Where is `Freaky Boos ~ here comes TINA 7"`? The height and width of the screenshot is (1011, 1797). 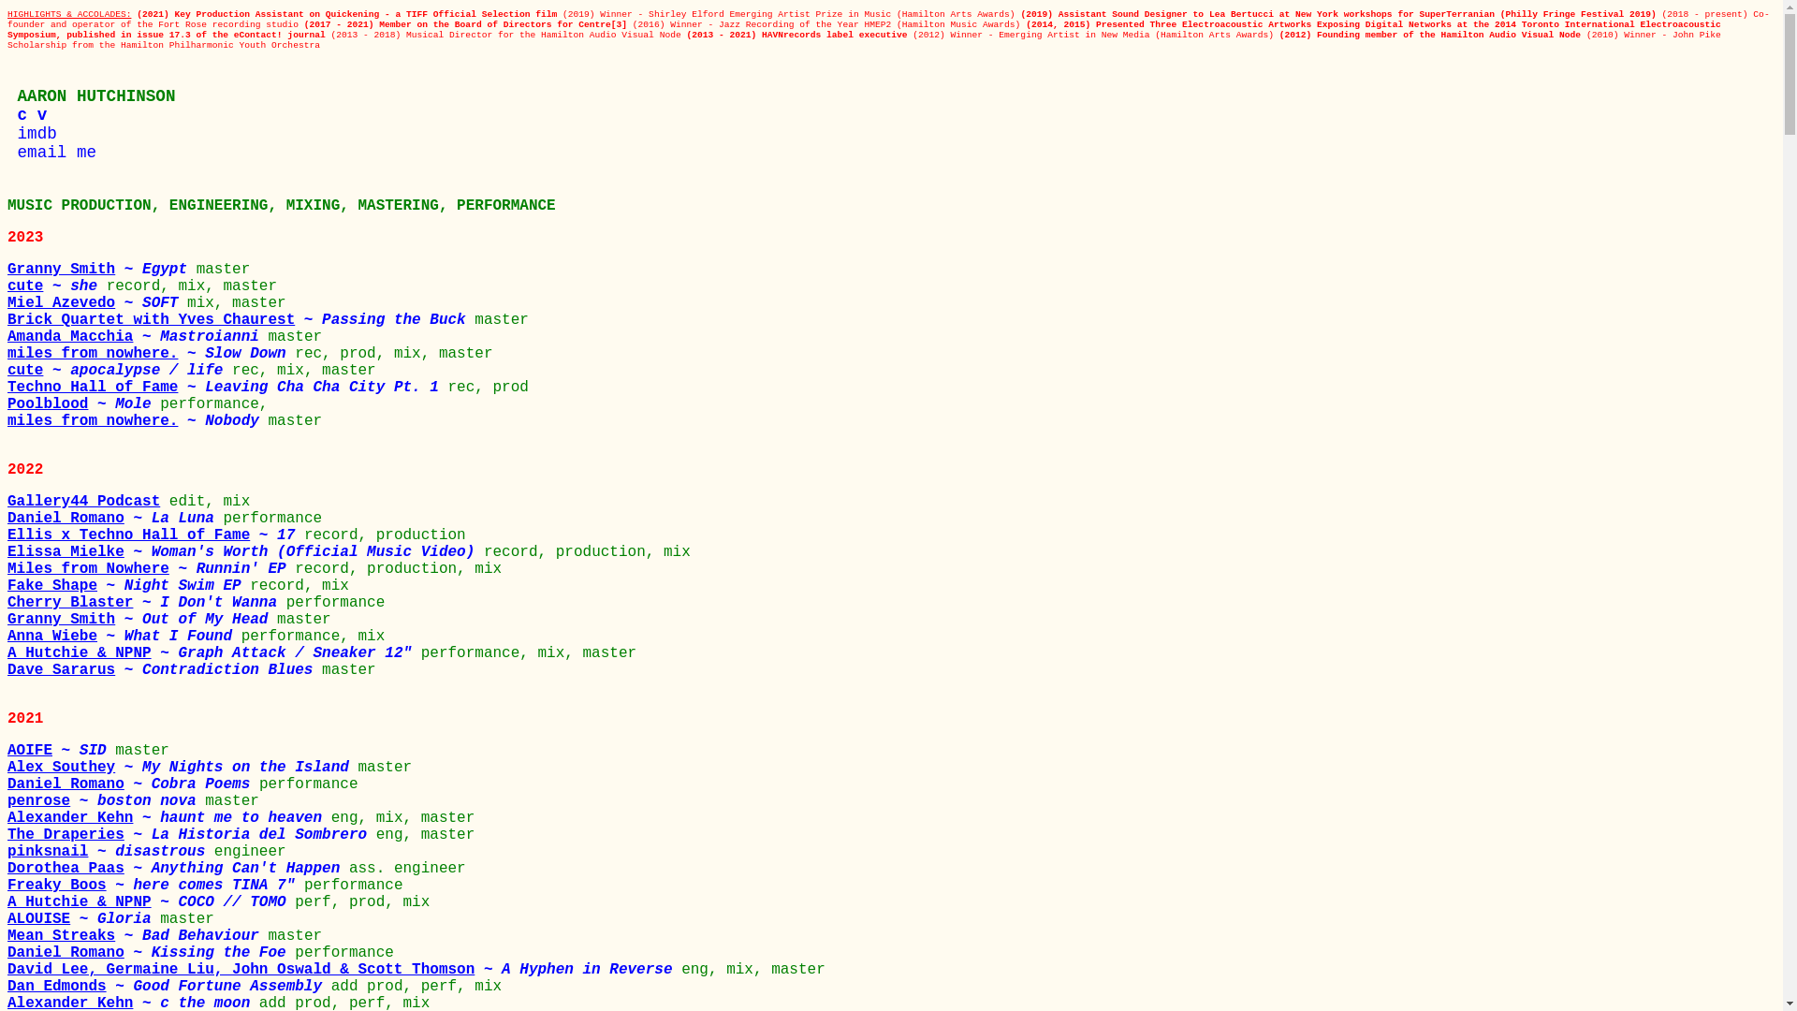
Freaky Boos ~ here comes TINA 7" is located at coordinates (155, 886).